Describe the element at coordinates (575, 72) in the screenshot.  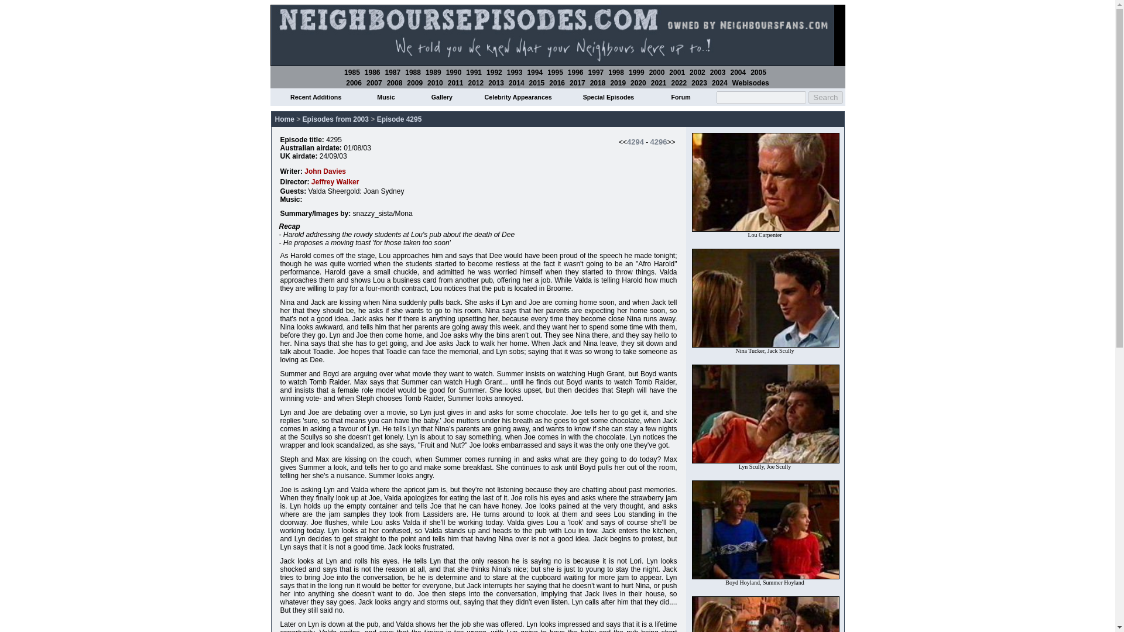
I see `1996` at that location.